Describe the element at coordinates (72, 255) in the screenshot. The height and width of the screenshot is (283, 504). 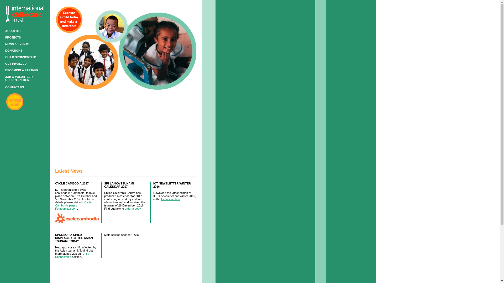
I see `Child Sponsorship` at that location.